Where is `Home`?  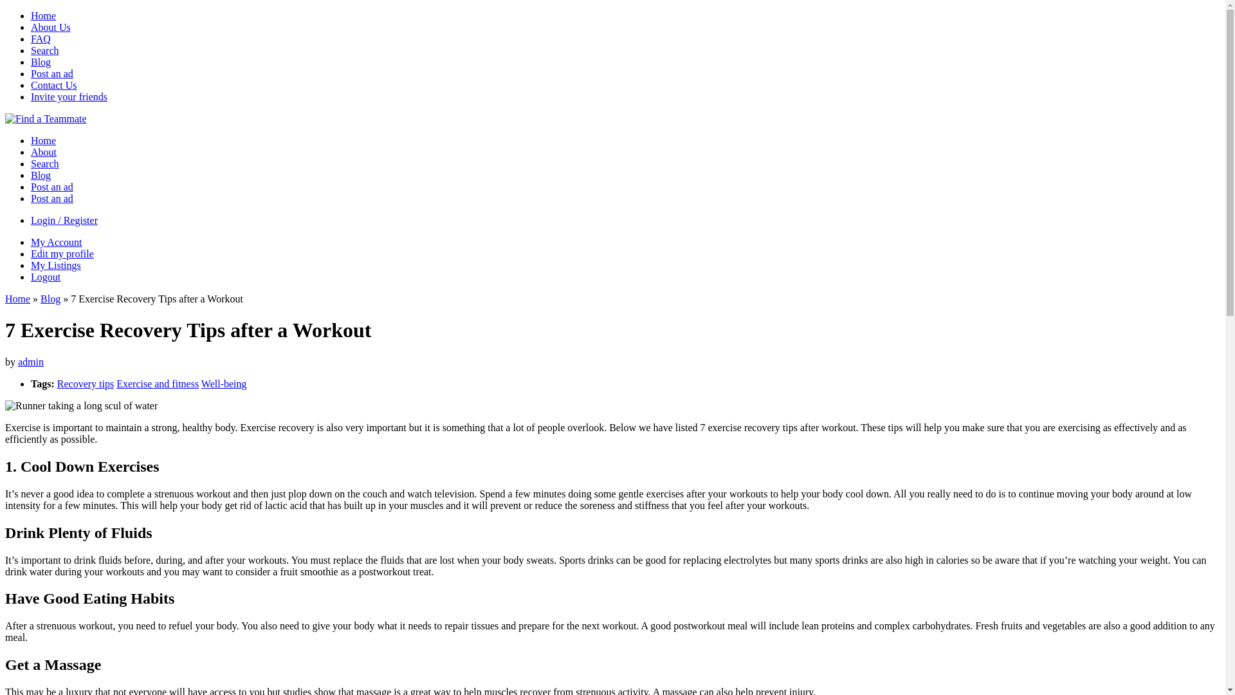 Home is located at coordinates (44, 15).